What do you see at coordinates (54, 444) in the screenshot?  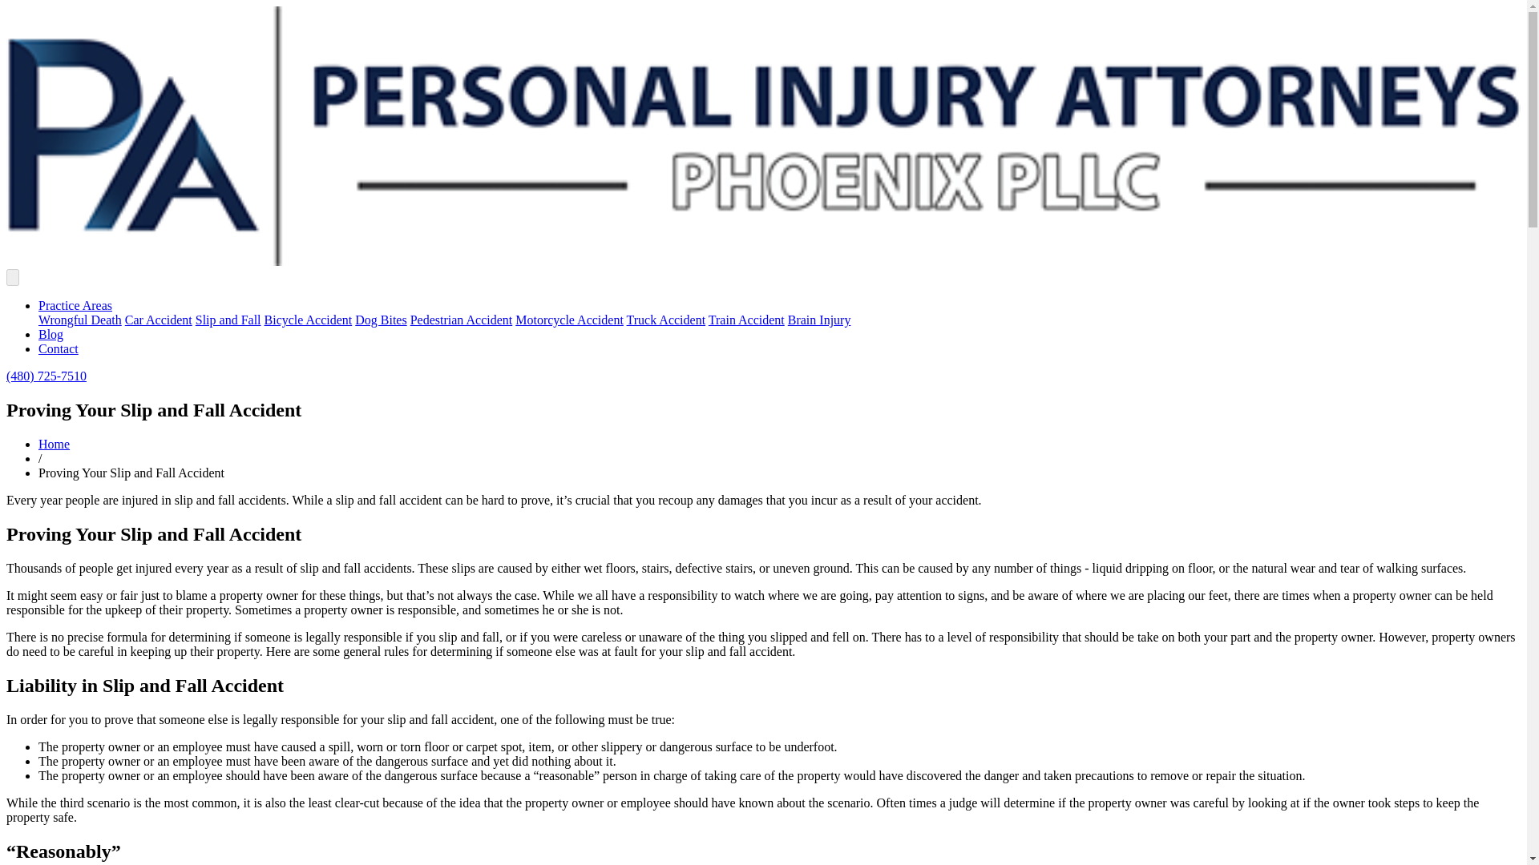 I see `Home` at bounding box center [54, 444].